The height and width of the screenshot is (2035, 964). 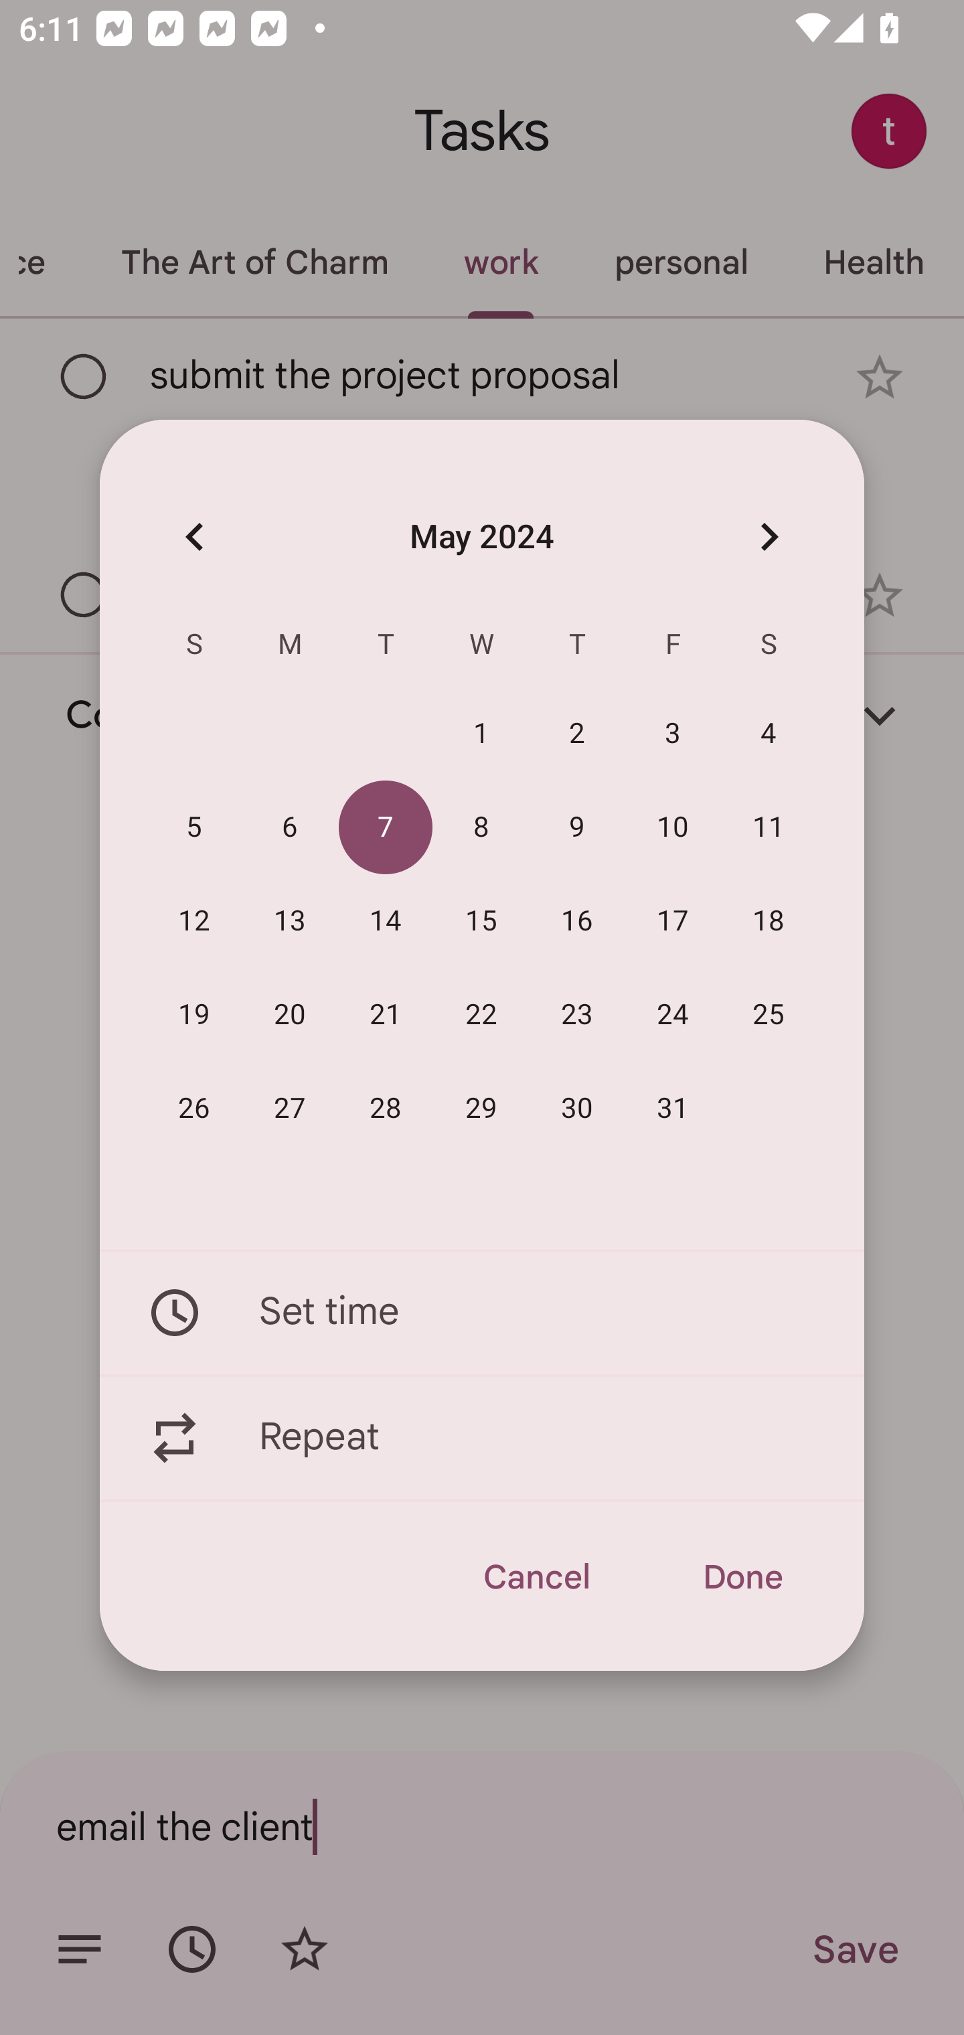 I want to click on 21 21 May 2024, so click(x=386, y=1015).